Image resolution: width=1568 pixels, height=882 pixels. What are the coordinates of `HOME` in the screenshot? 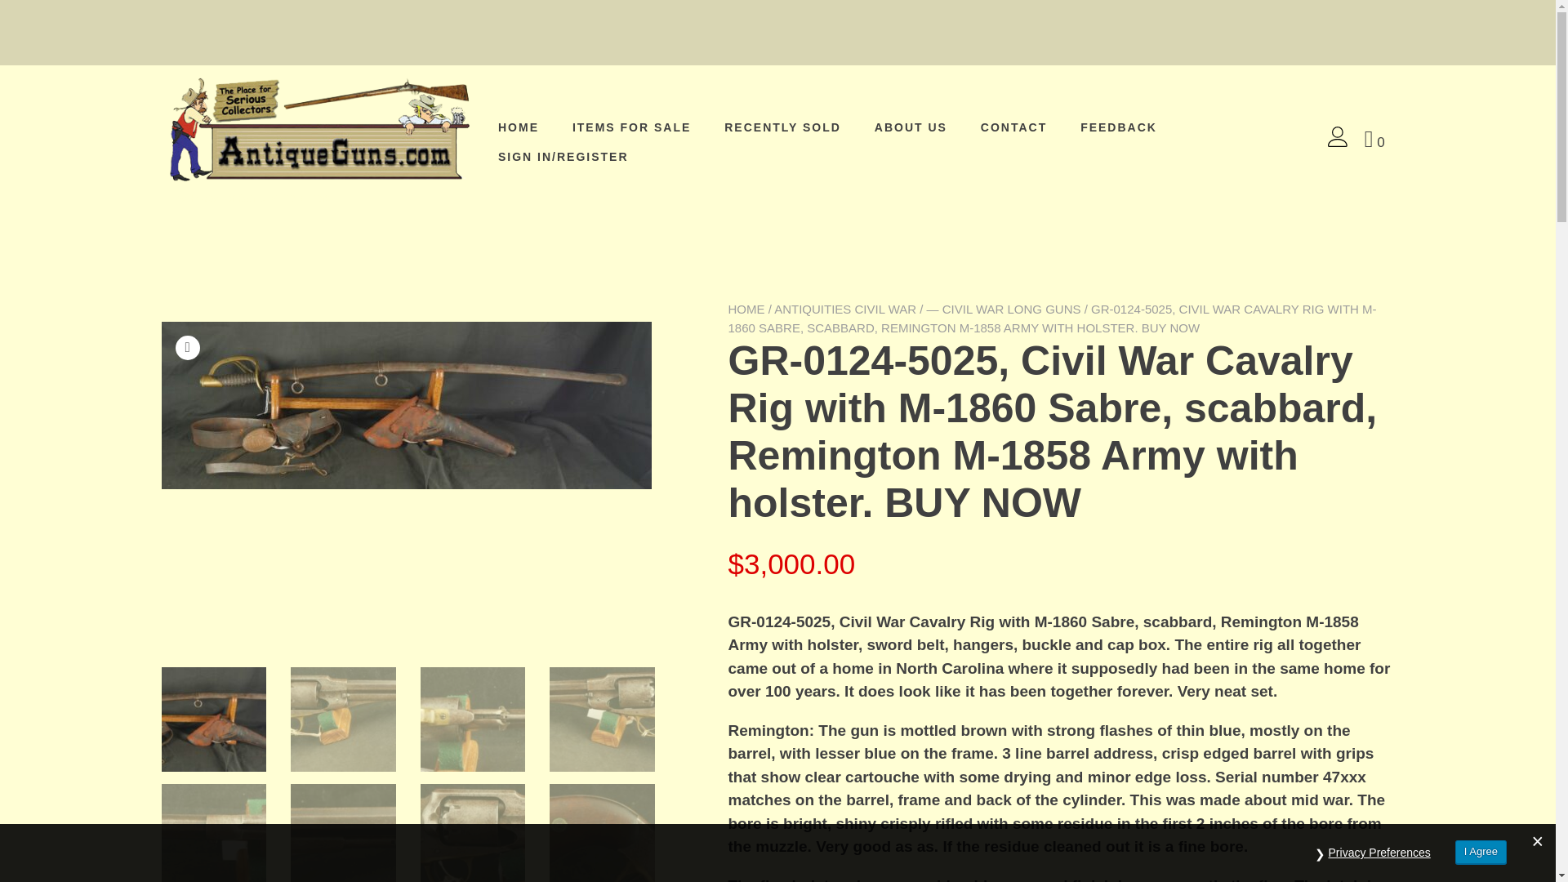 It's located at (519, 127).